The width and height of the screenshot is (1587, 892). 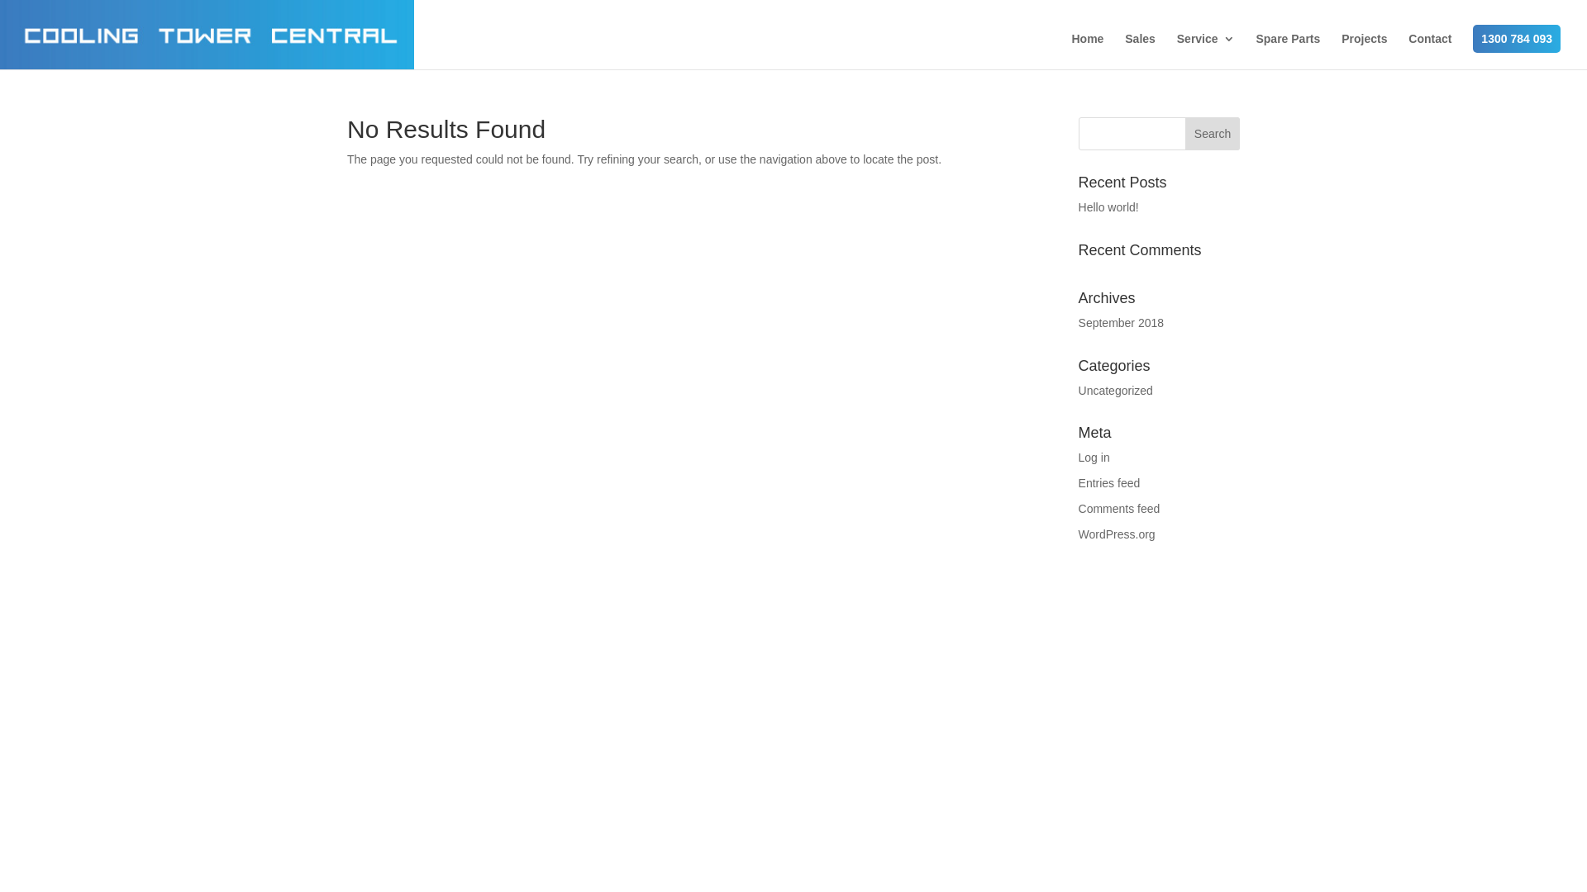 What do you see at coordinates (1206, 51) in the screenshot?
I see `Service` at bounding box center [1206, 51].